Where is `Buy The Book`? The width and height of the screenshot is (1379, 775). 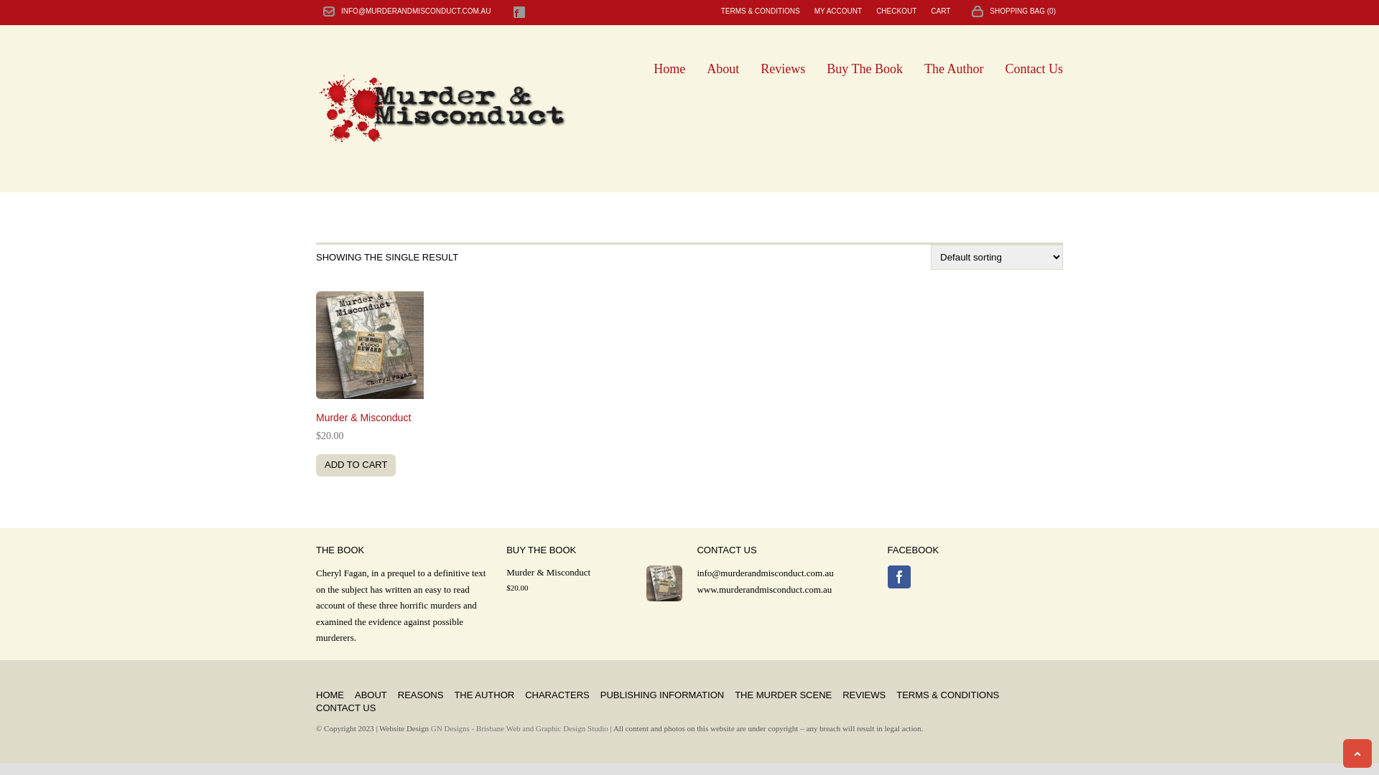 Buy The Book is located at coordinates (865, 69).